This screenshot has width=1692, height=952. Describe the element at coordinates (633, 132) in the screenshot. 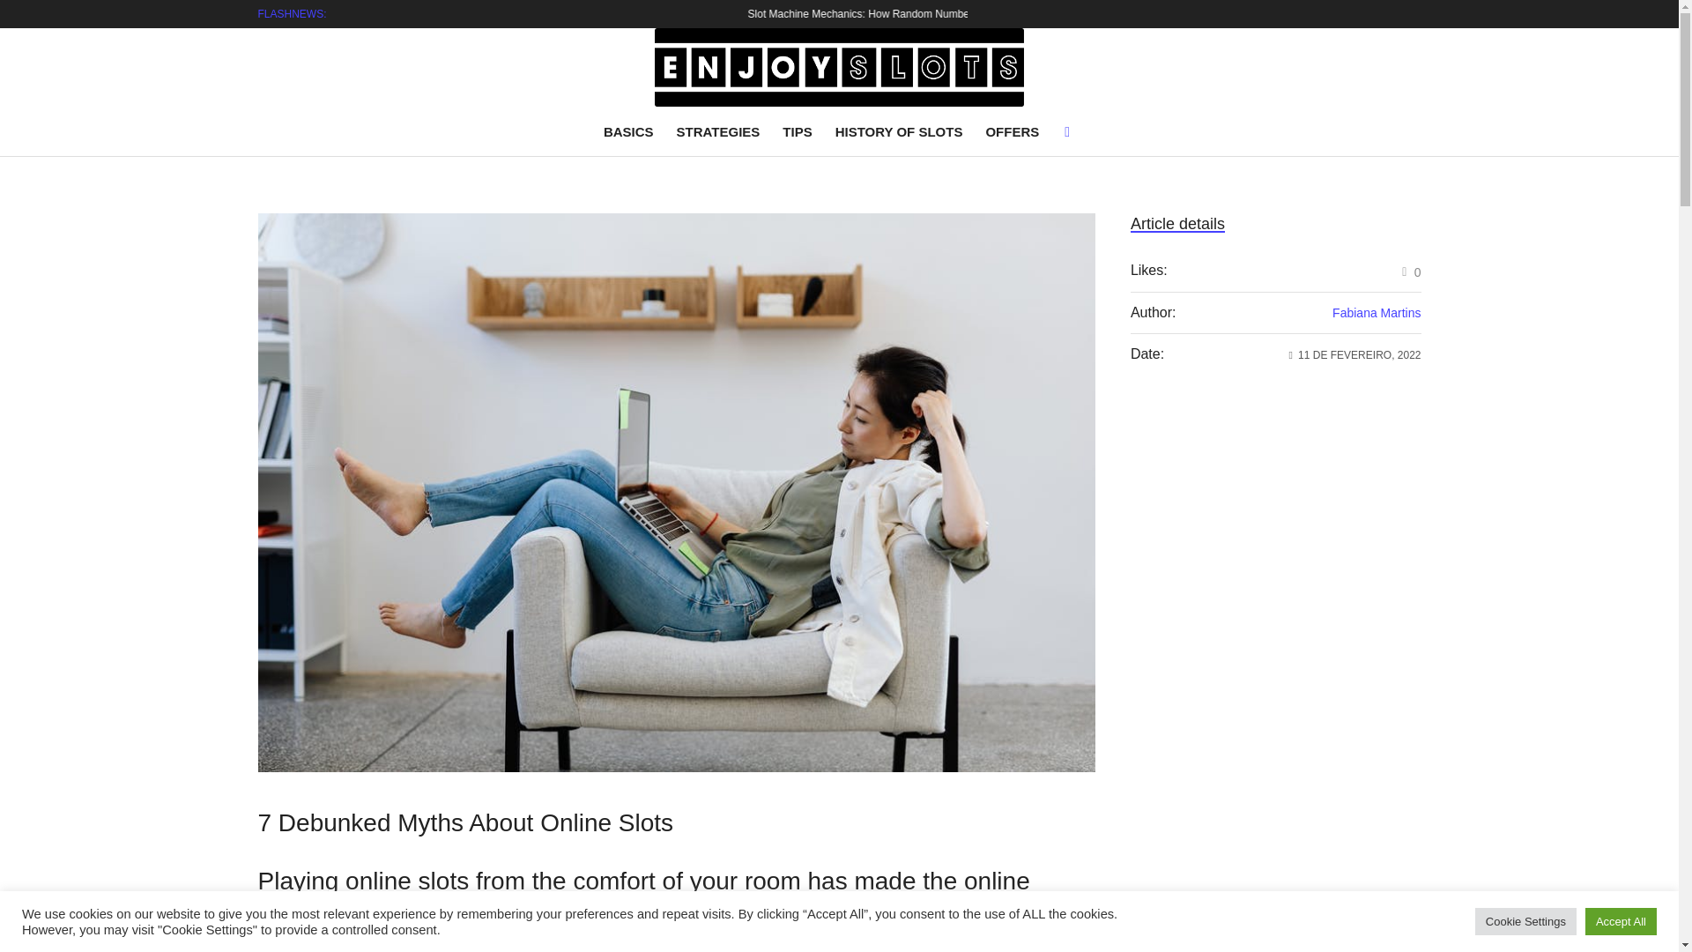

I see `BASICS` at that location.